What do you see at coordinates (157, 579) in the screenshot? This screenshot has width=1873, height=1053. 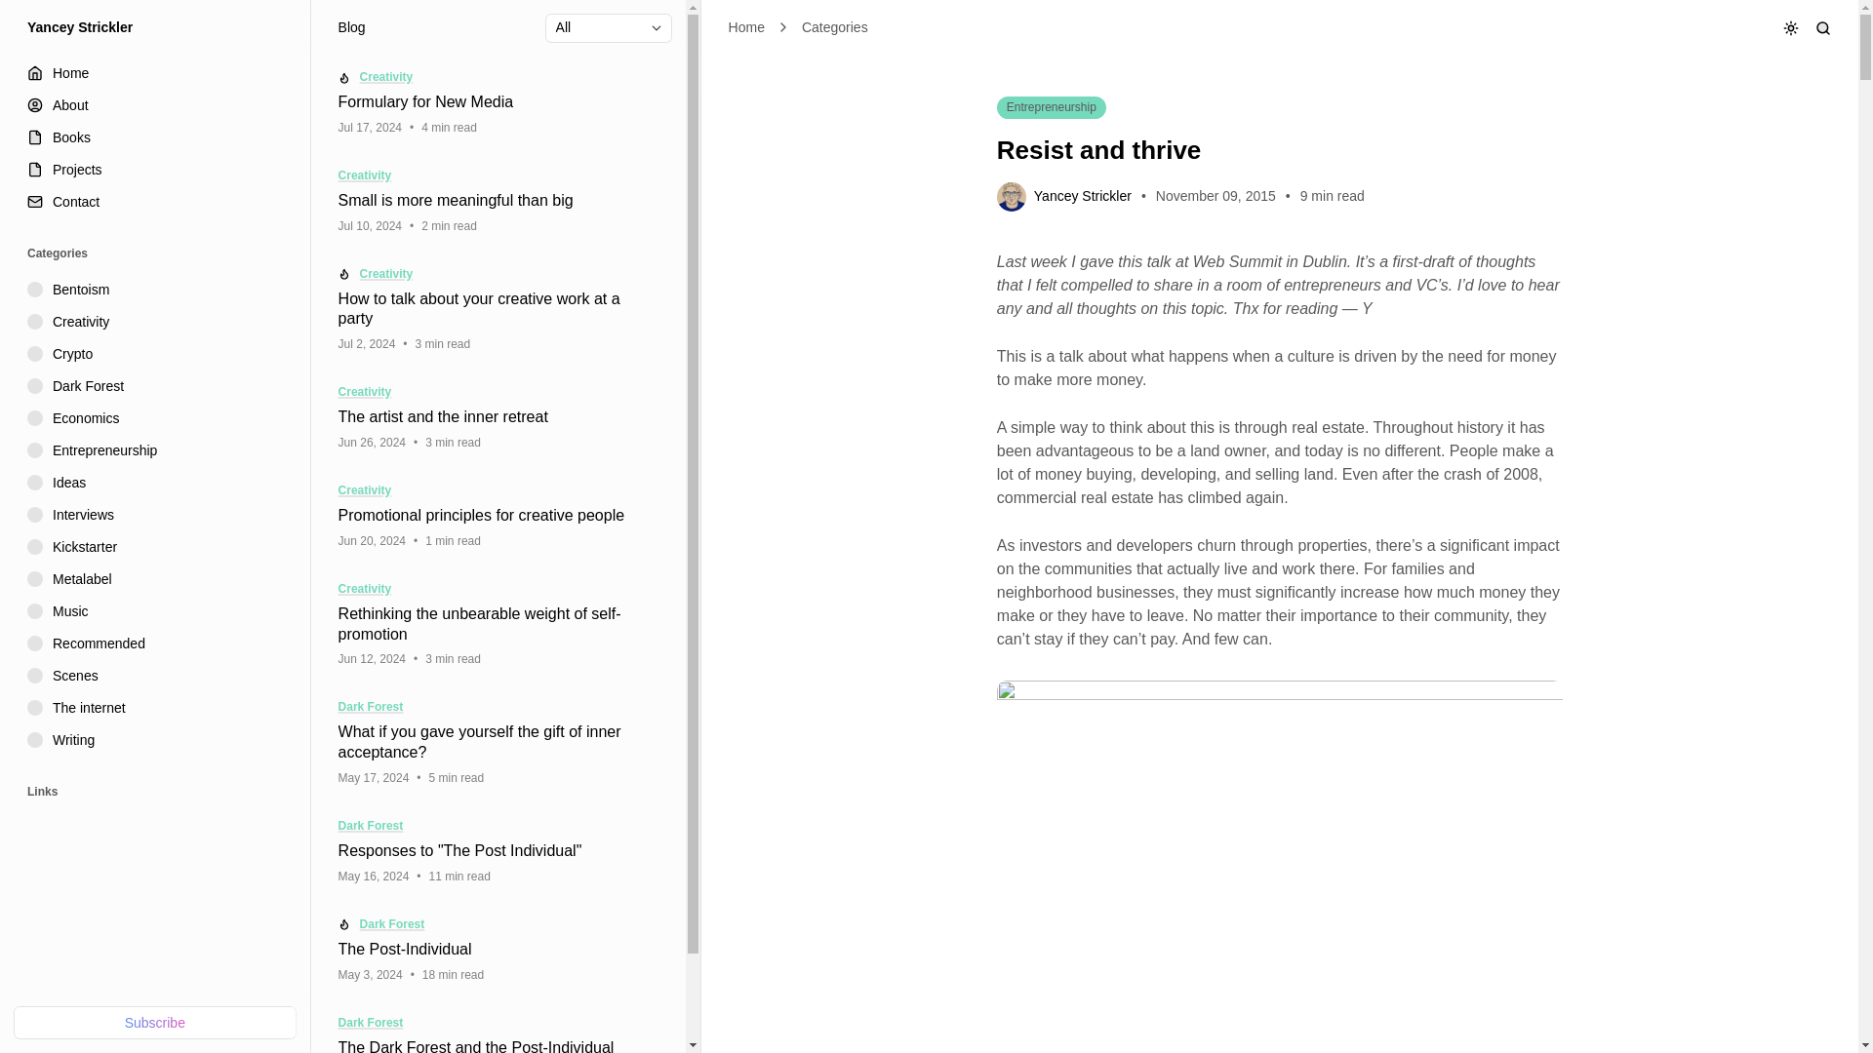 I see `Metalabel` at bounding box center [157, 579].